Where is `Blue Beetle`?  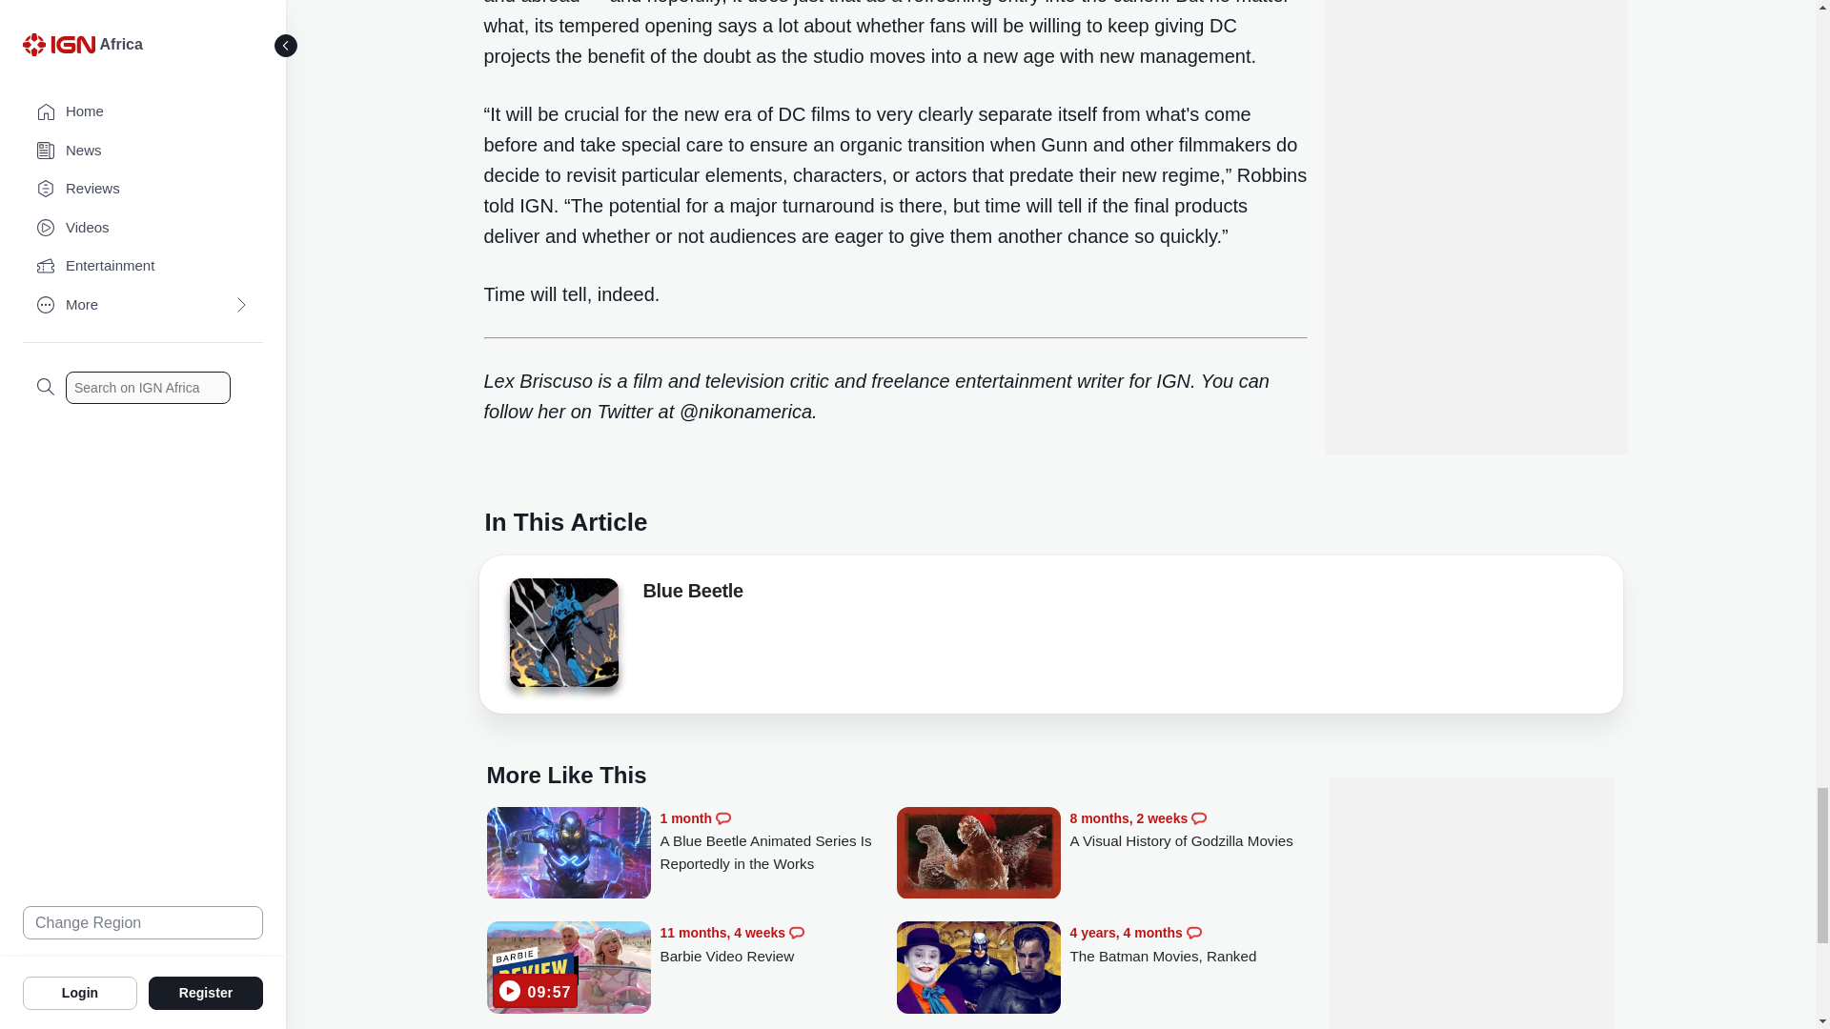 Blue Beetle is located at coordinates (562, 633).